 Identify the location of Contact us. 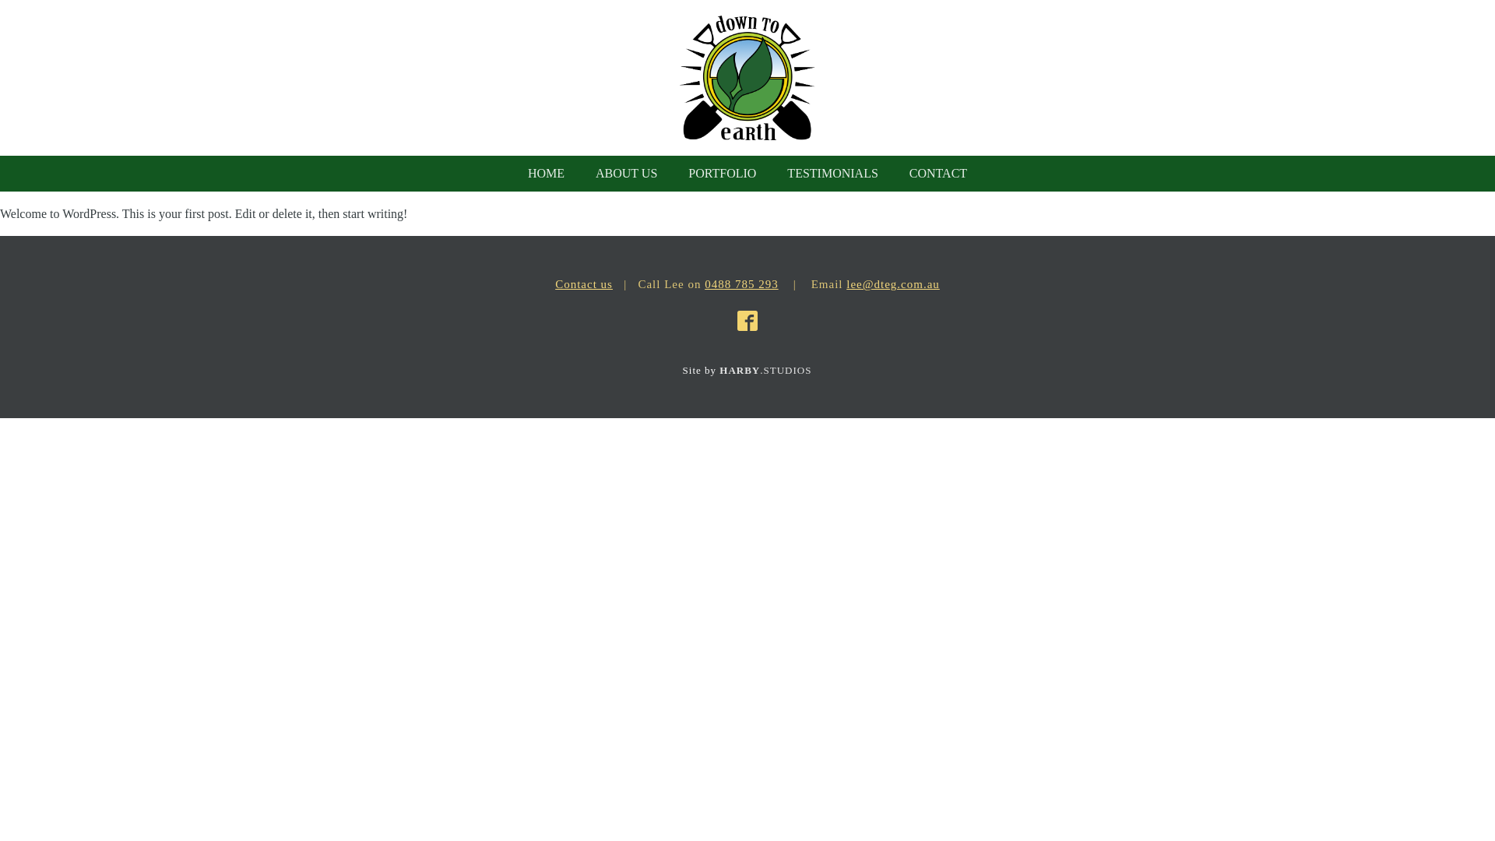
(584, 284).